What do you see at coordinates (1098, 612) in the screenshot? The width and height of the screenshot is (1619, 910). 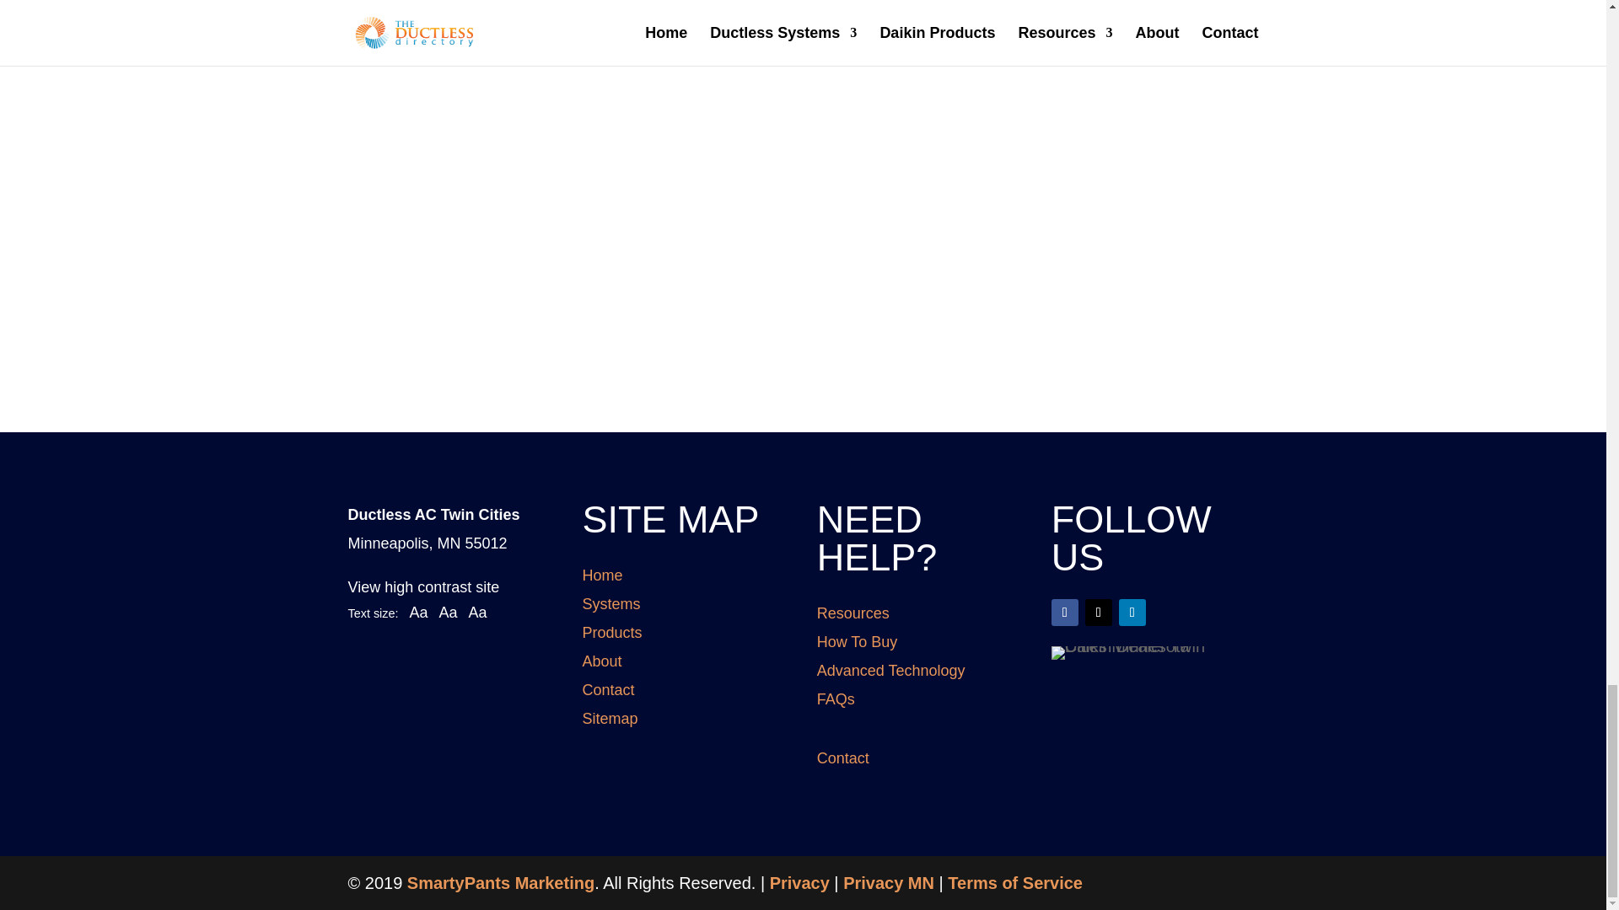 I see `Follow on Twitter` at bounding box center [1098, 612].